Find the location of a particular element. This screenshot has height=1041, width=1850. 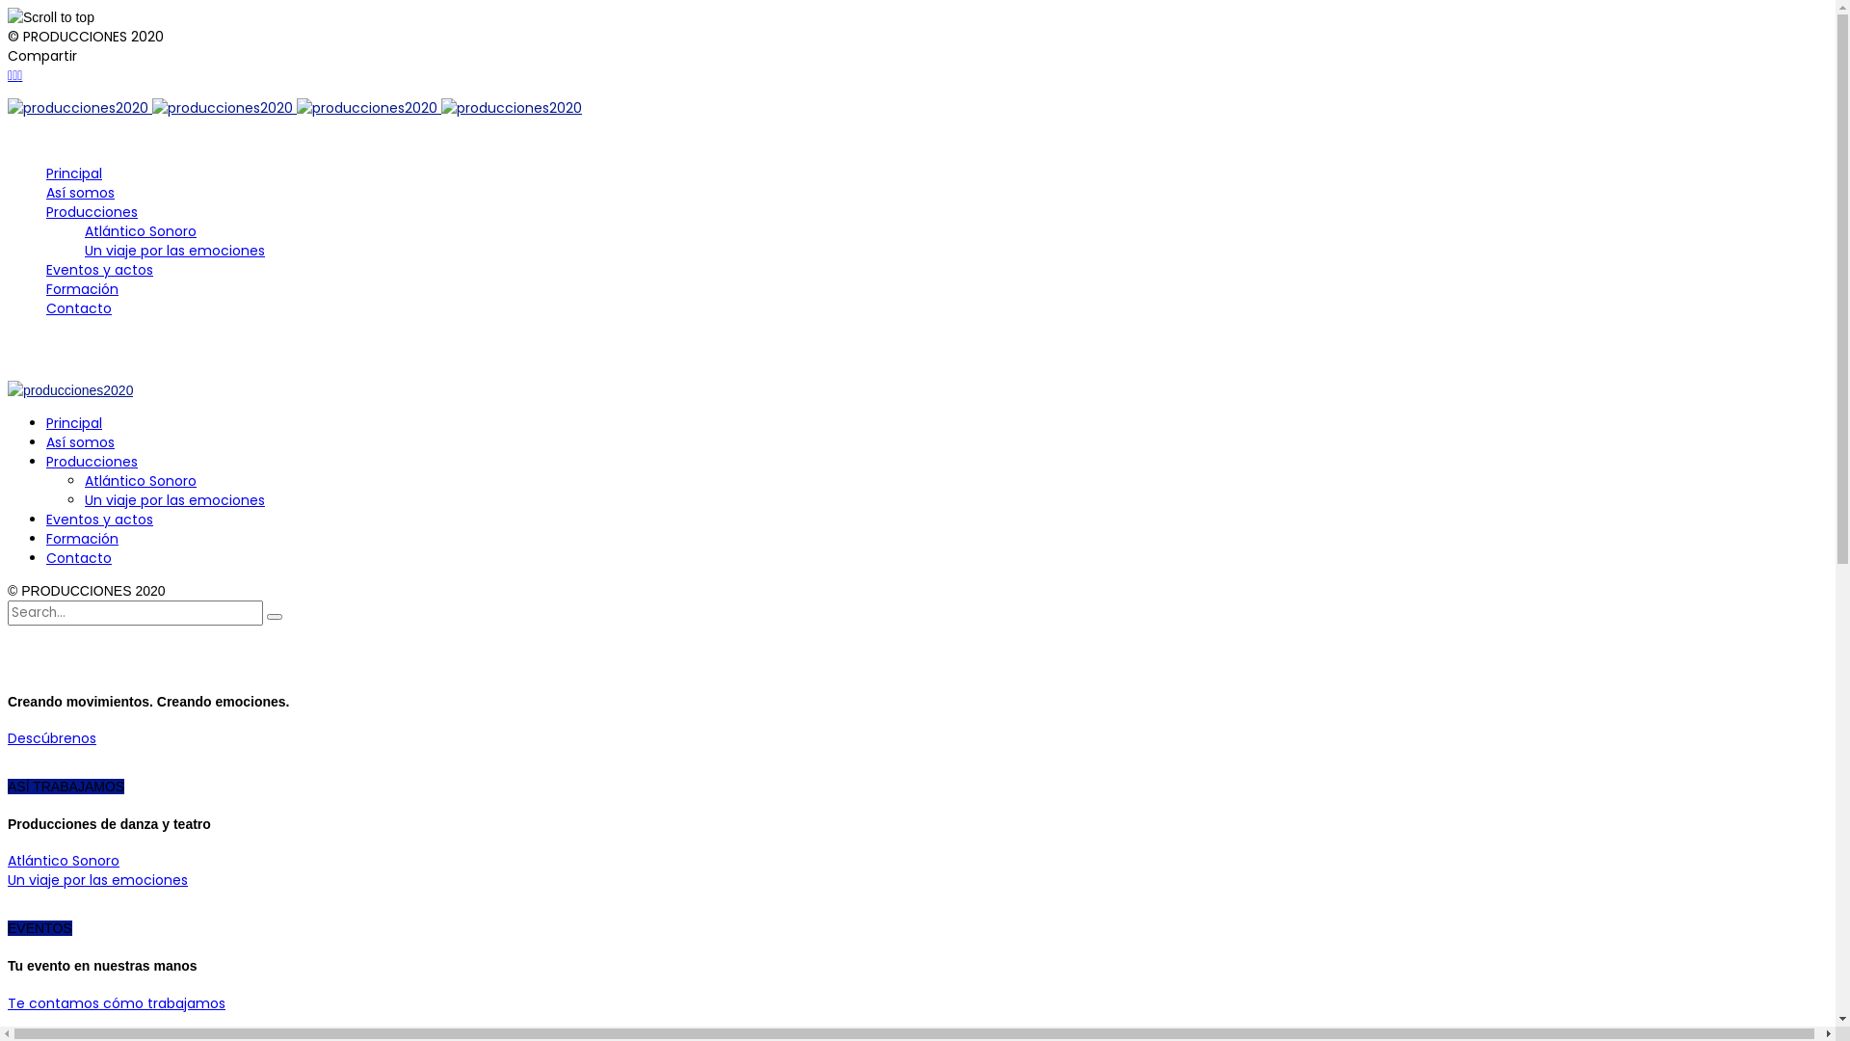

Eventos y actos is located at coordinates (100, 520).